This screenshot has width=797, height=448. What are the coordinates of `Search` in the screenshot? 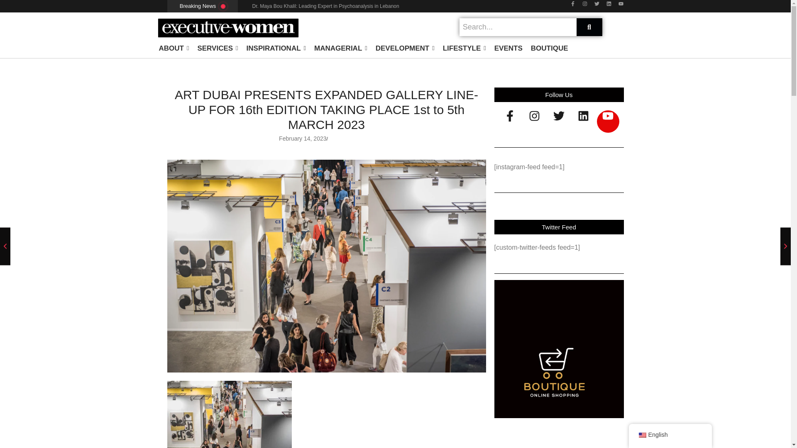 It's located at (518, 27).